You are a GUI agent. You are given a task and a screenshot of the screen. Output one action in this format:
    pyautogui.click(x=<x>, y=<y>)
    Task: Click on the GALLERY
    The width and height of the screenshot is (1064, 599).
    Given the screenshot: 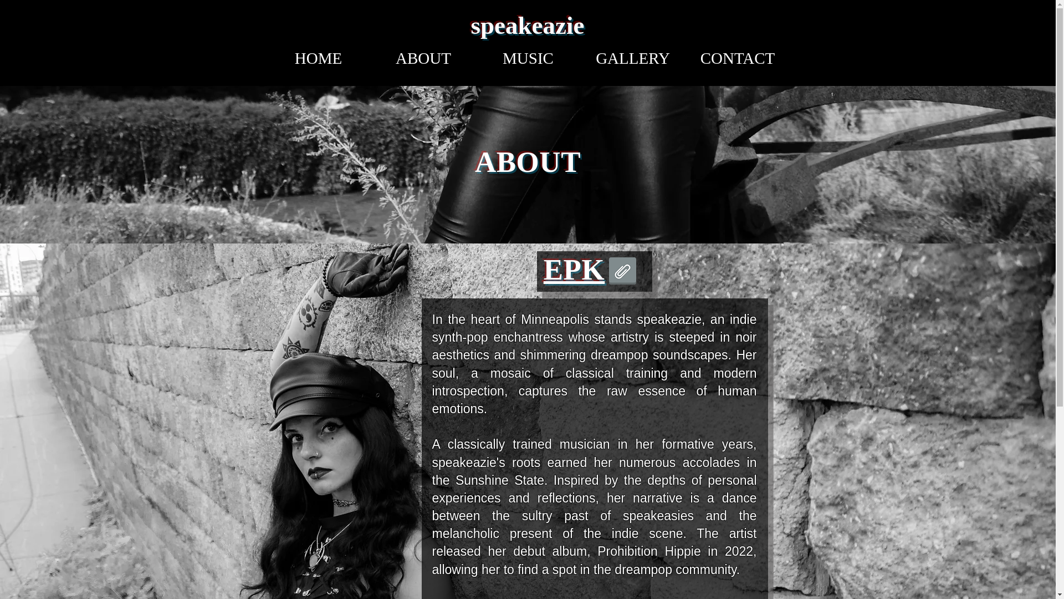 What is the action you would take?
    pyautogui.click(x=633, y=58)
    